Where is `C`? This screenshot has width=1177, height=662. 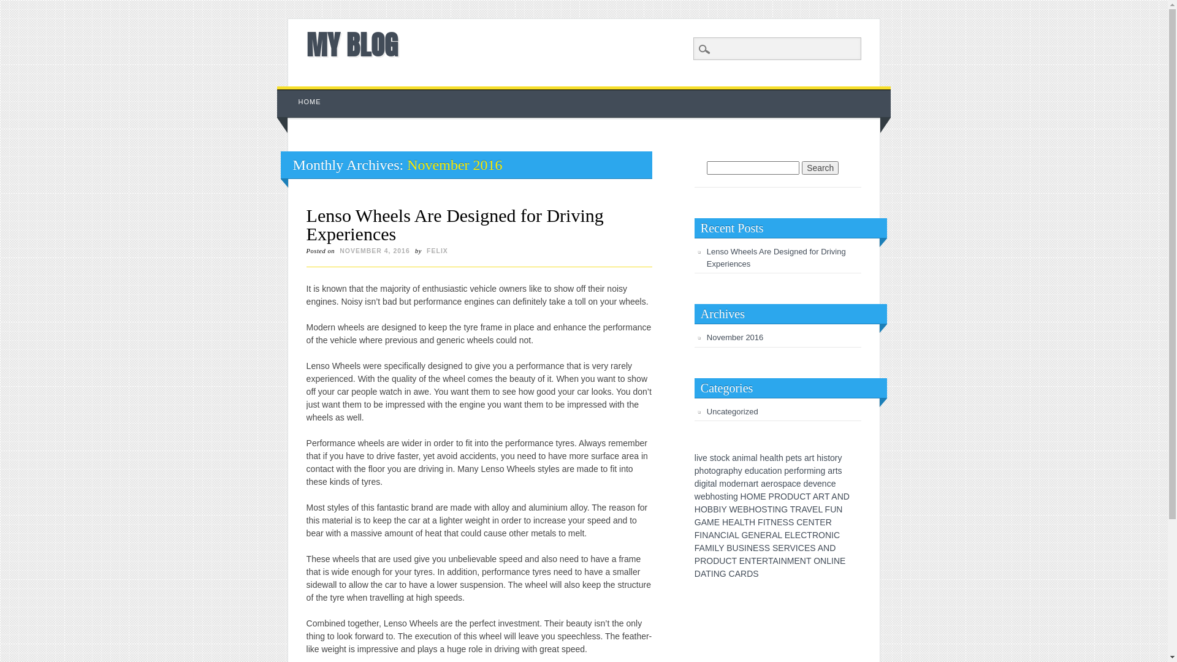
C is located at coordinates (804, 535).